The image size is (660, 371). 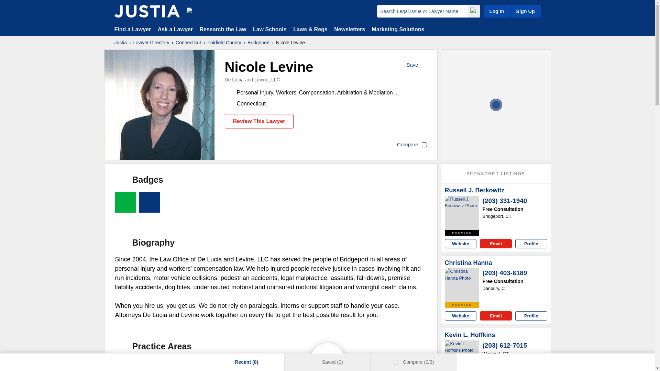 What do you see at coordinates (133, 29) in the screenshot?
I see `Find a Lawyer` at bounding box center [133, 29].